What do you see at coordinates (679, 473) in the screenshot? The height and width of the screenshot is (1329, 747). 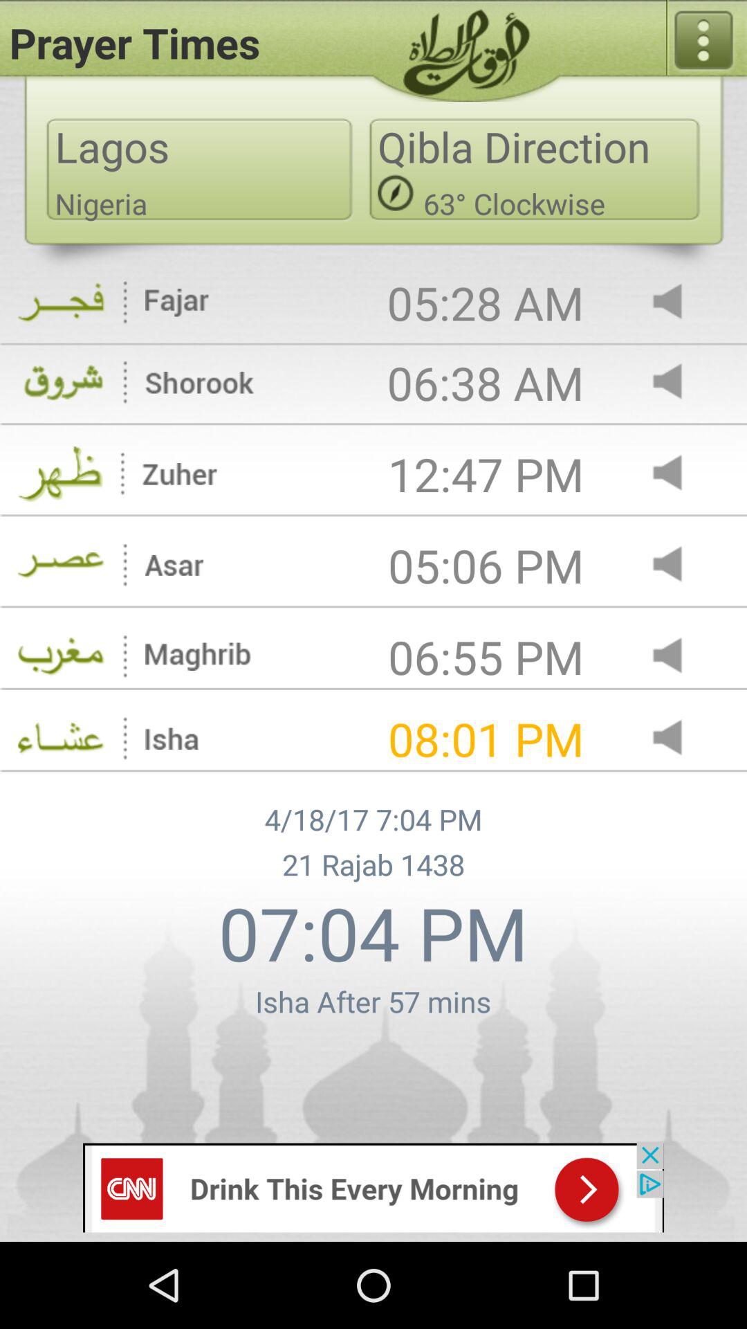 I see `listen to zuher` at bounding box center [679, 473].